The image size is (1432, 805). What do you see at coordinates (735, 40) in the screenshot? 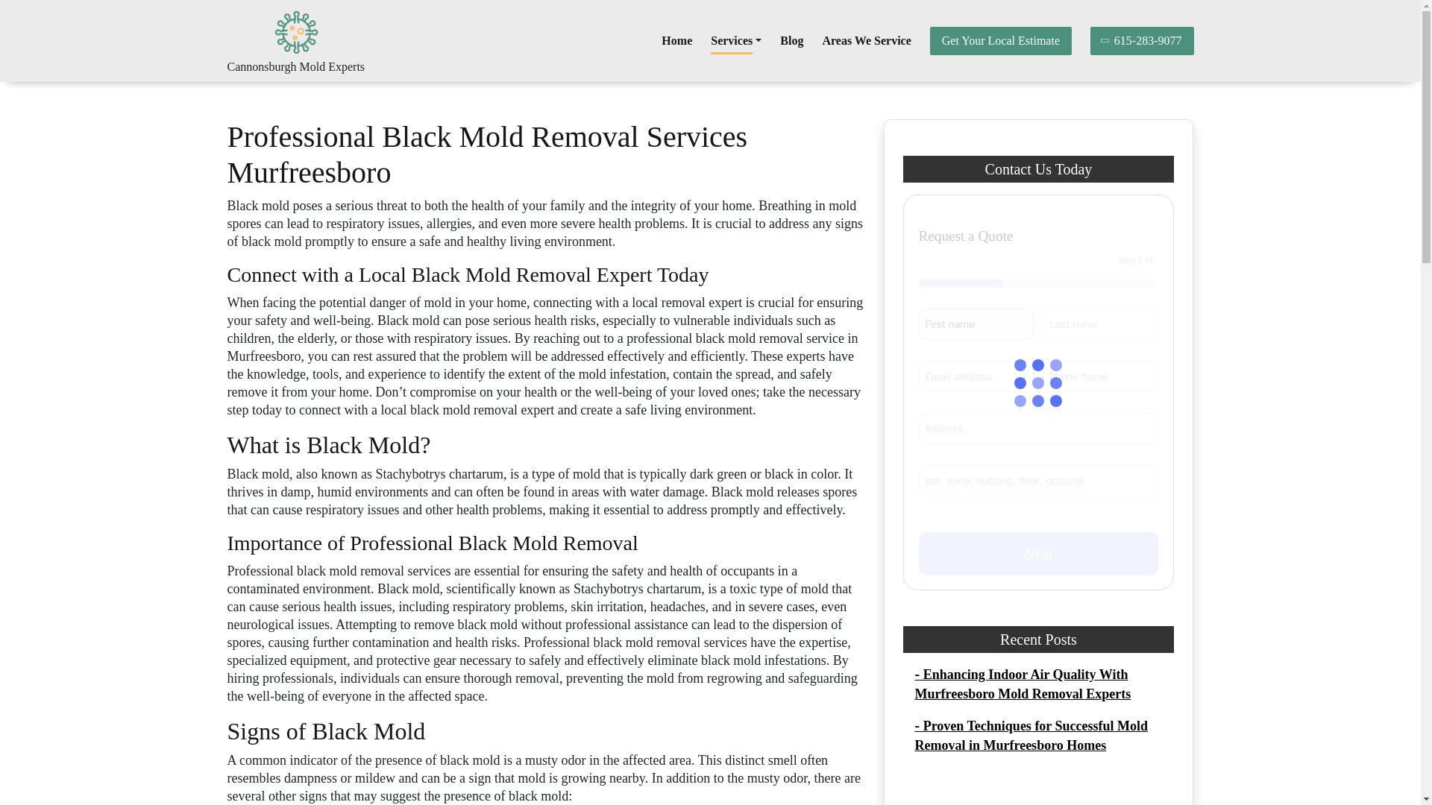
I see `Services` at bounding box center [735, 40].